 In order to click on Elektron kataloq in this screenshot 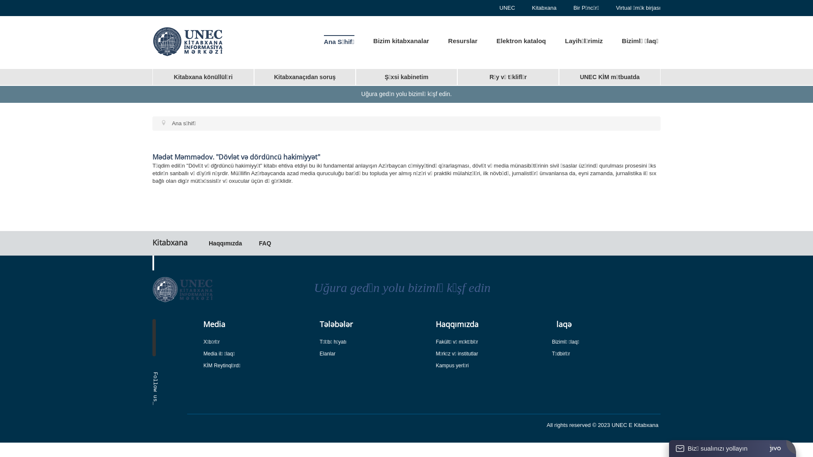, I will do `click(522, 40)`.